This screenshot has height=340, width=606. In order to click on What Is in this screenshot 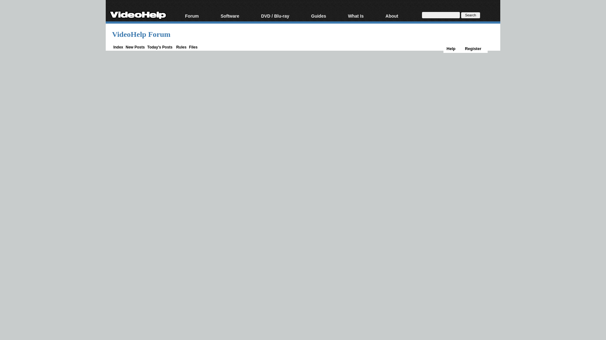, I will do `click(363, 16)`.